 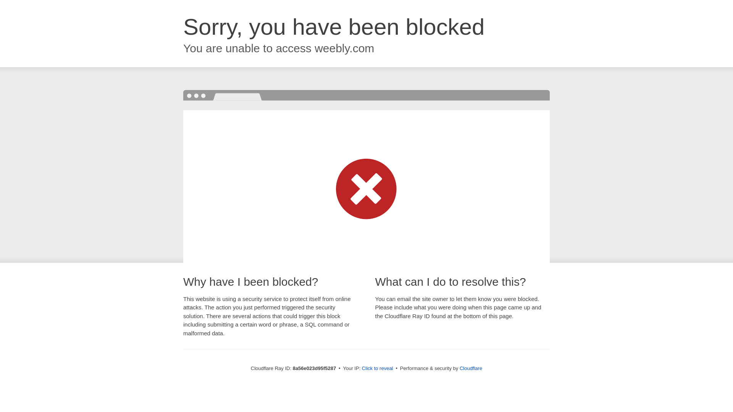 What do you see at coordinates (471, 368) in the screenshot?
I see `Cloudflare` at bounding box center [471, 368].